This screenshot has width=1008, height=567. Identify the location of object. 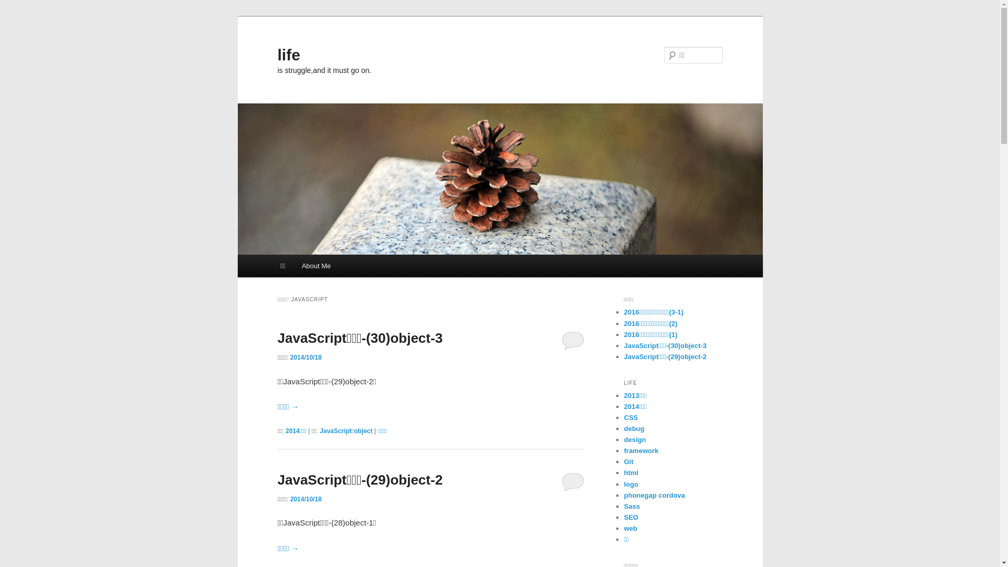
(363, 431).